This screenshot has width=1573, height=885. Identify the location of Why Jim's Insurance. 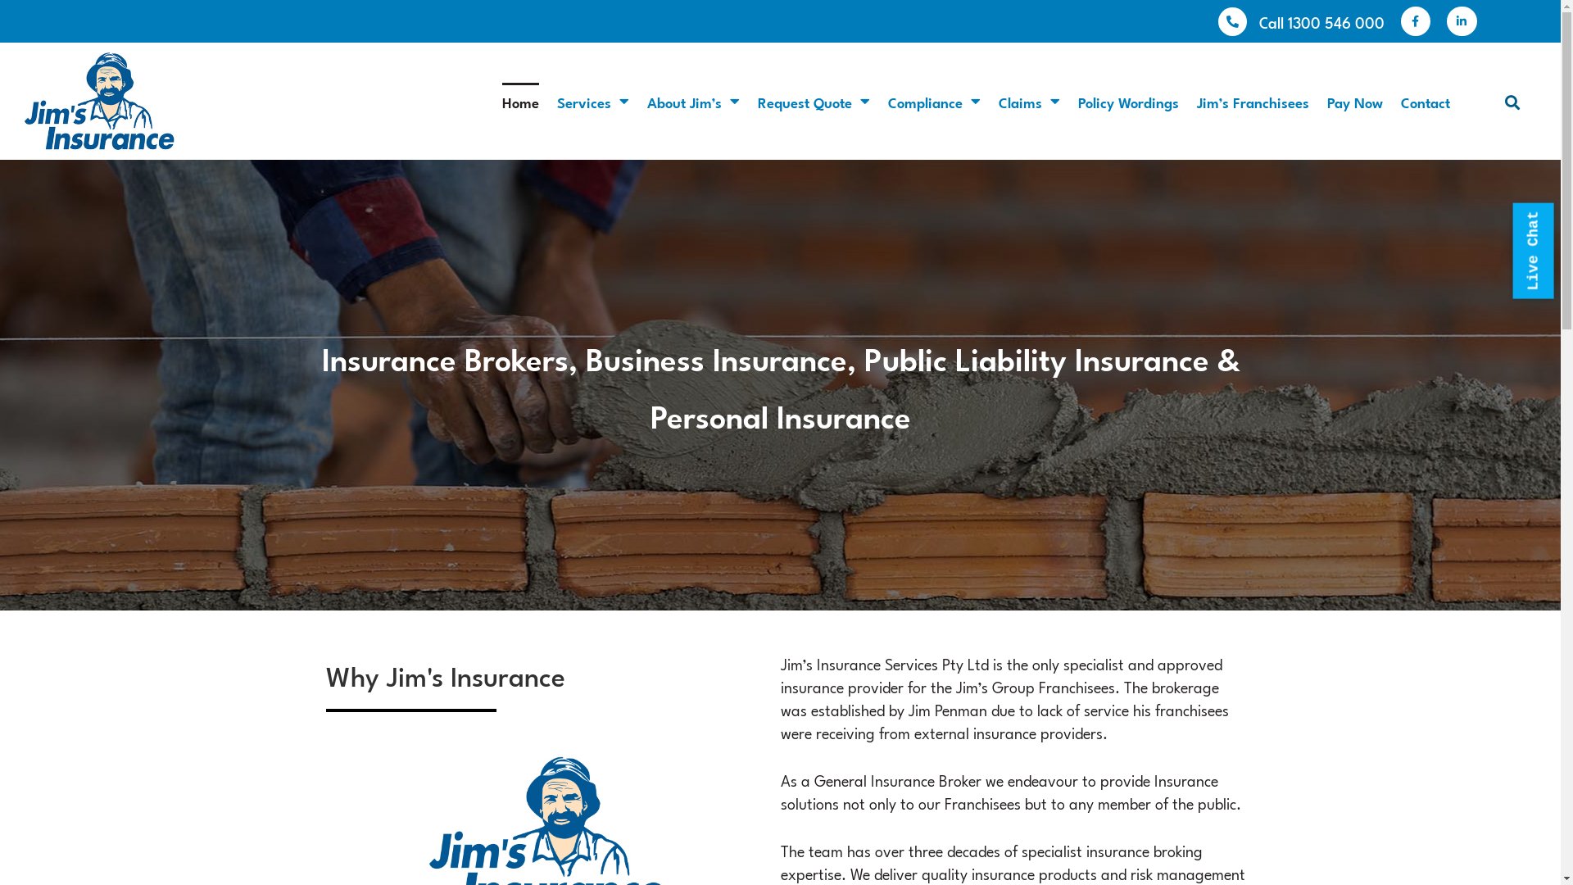
(539, 675).